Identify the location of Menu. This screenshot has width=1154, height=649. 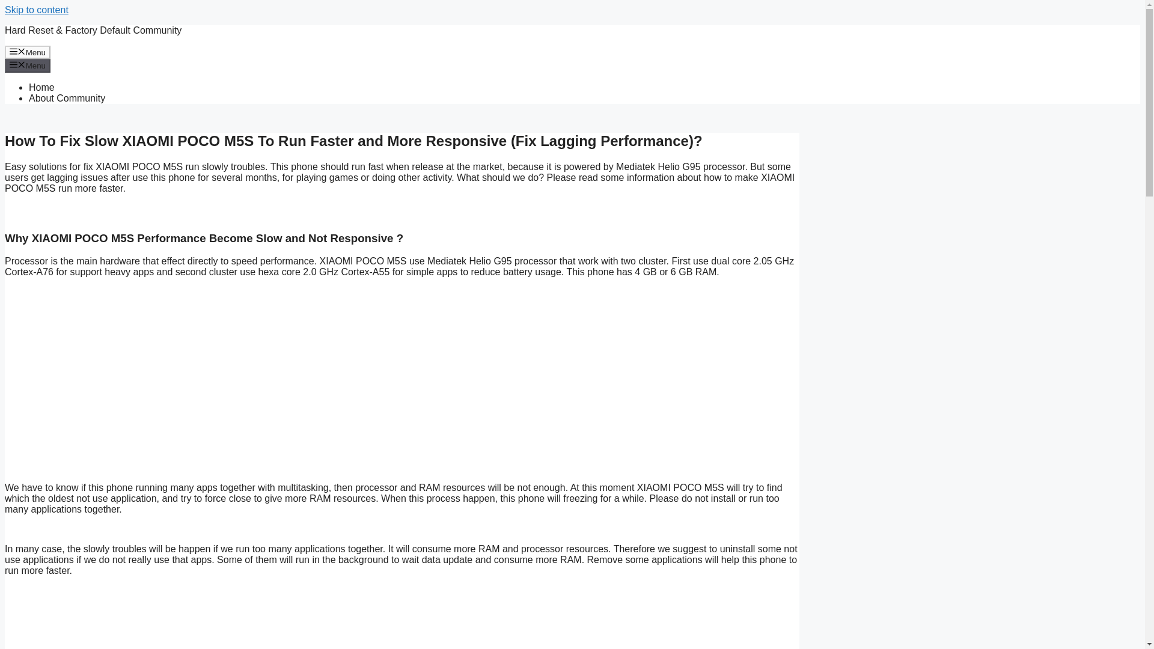
(28, 52).